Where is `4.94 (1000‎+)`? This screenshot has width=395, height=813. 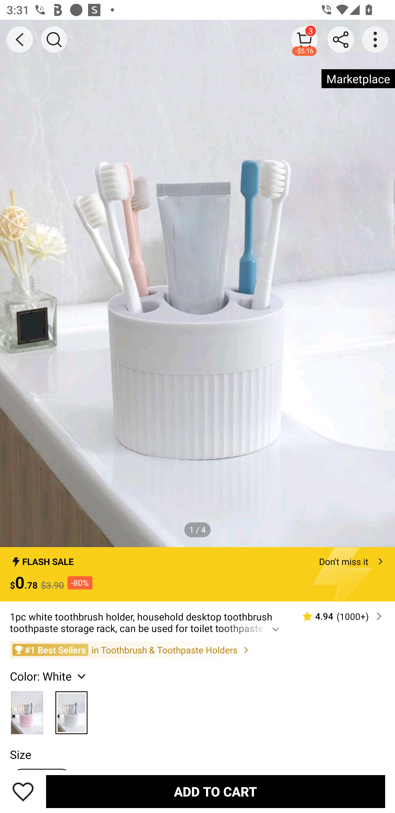
4.94 (1000‎+) is located at coordinates (338, 616).